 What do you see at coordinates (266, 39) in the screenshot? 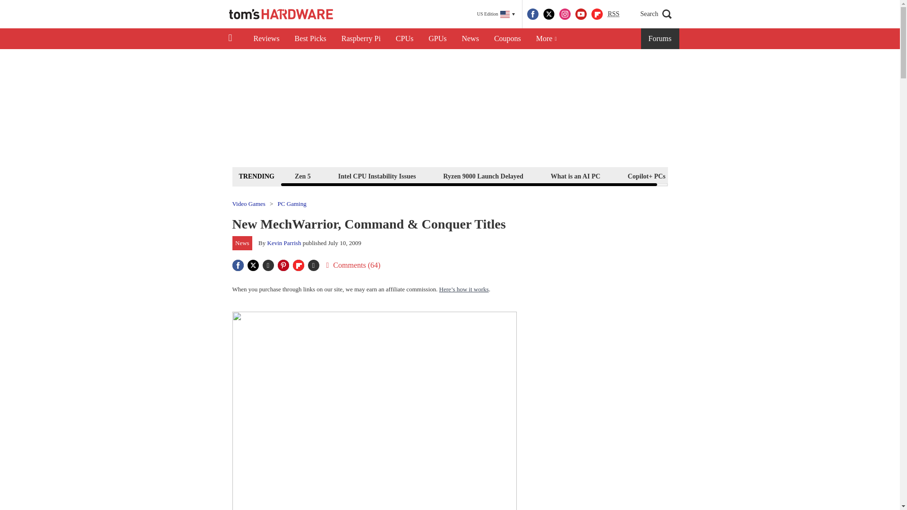
I see `Reviews` at bounding box center [266, 39].